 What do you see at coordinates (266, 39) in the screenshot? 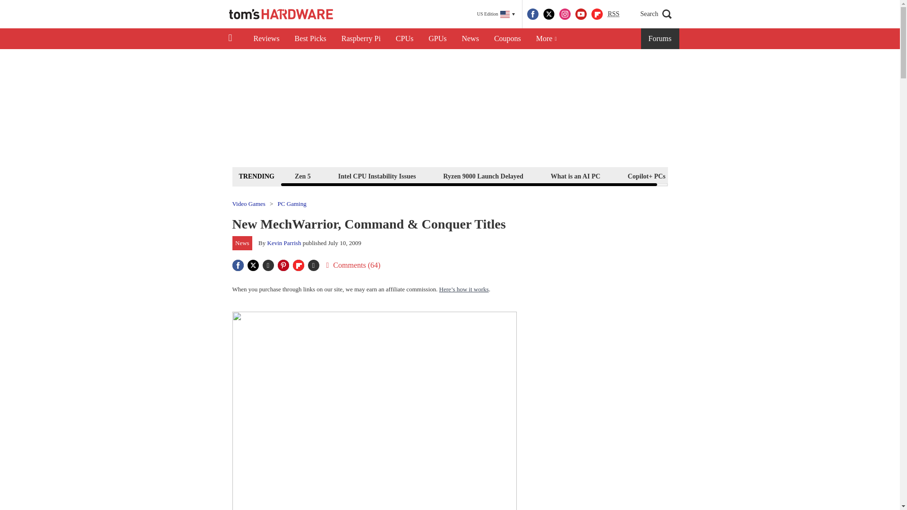
I see `Reviews` at bounding box center [266, 39].